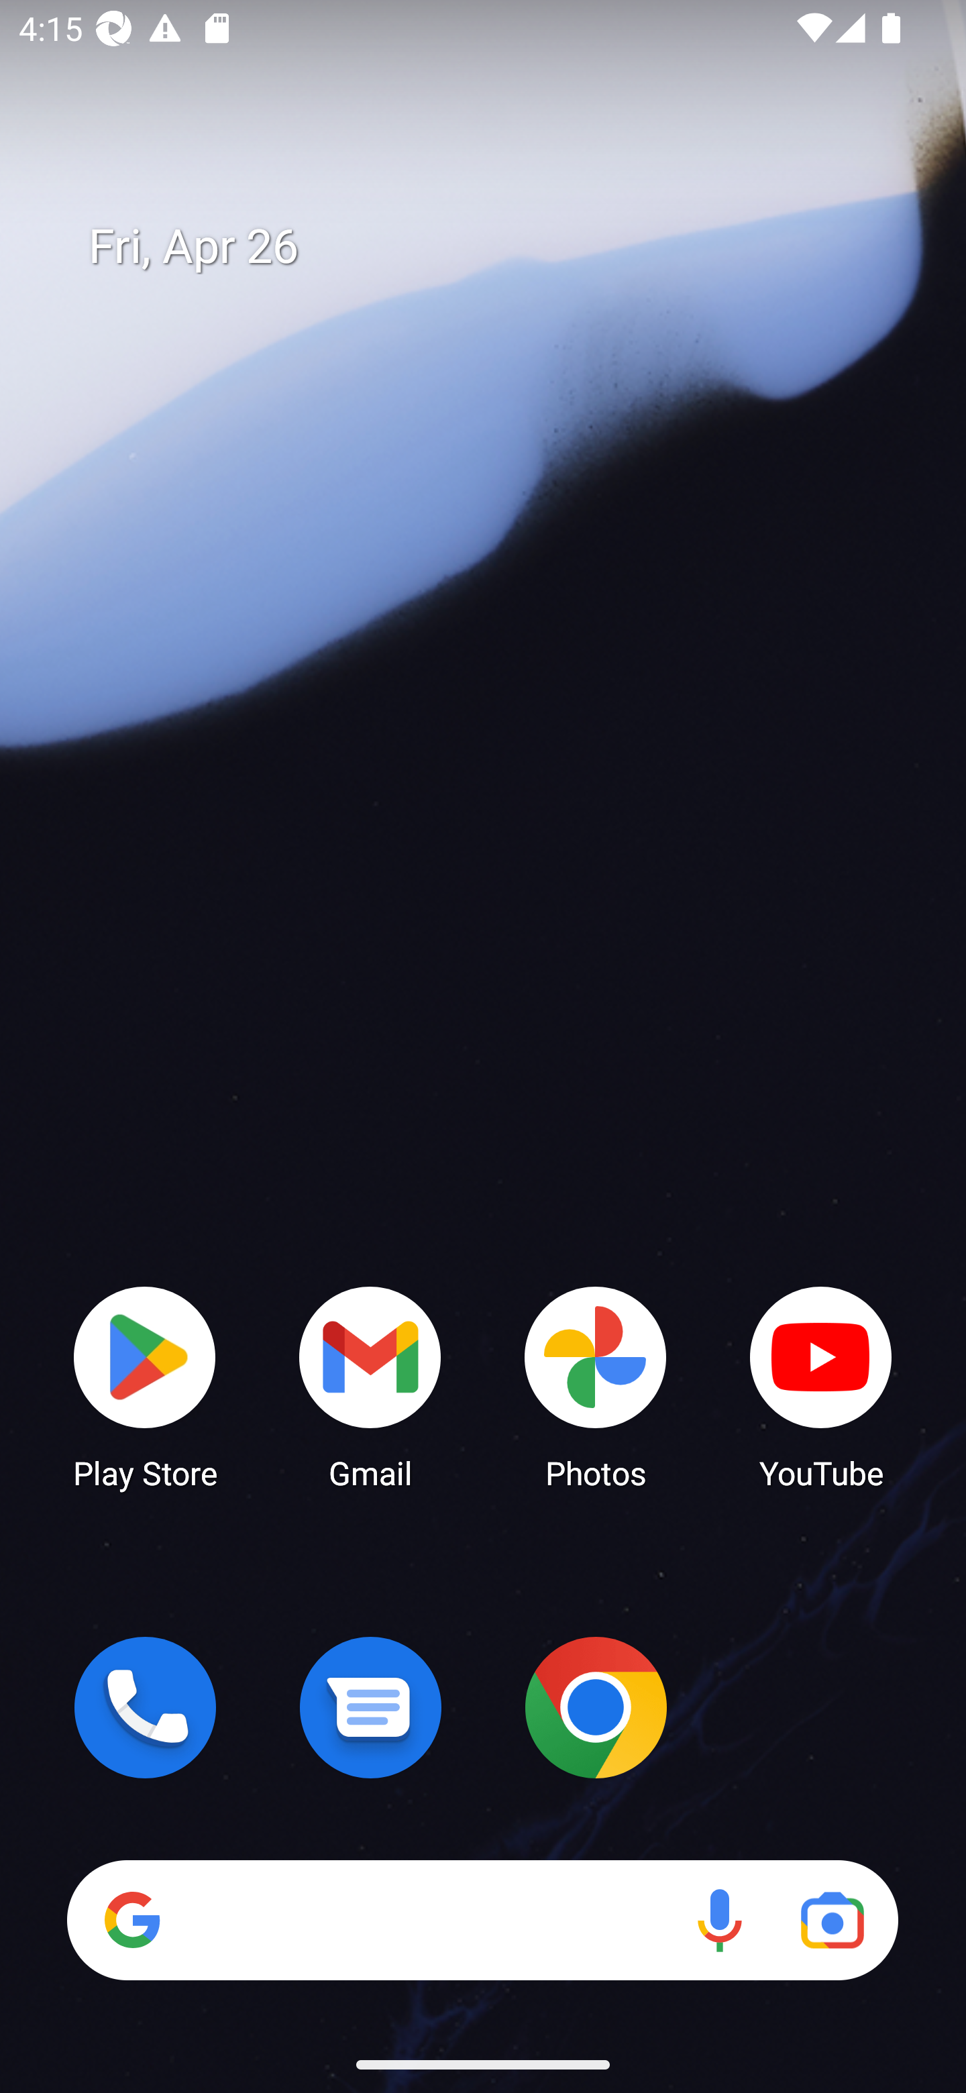 The image size is (966, 2093). What do you see at coordinates (370, 1386) in the screenshot?
I see `Gmail` at bounding box center [370, 1386].